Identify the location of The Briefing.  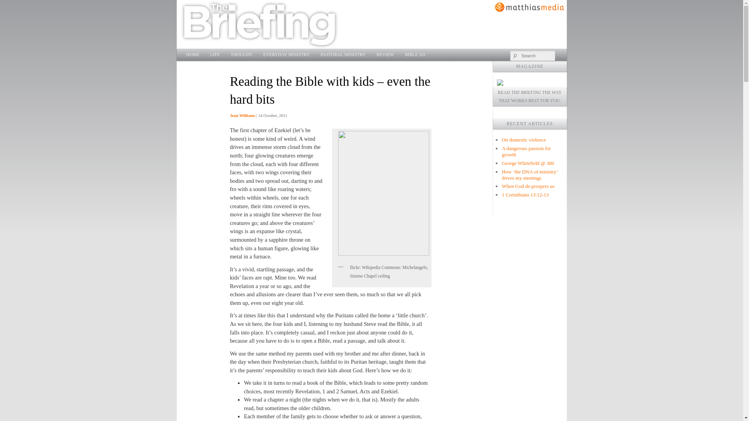
(259, 24).